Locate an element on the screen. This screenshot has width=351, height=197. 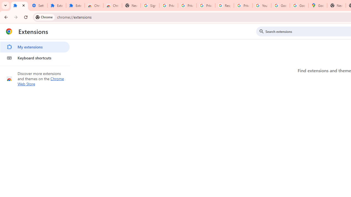
Keyboard shortcuts is located at coordinates (35, 58).